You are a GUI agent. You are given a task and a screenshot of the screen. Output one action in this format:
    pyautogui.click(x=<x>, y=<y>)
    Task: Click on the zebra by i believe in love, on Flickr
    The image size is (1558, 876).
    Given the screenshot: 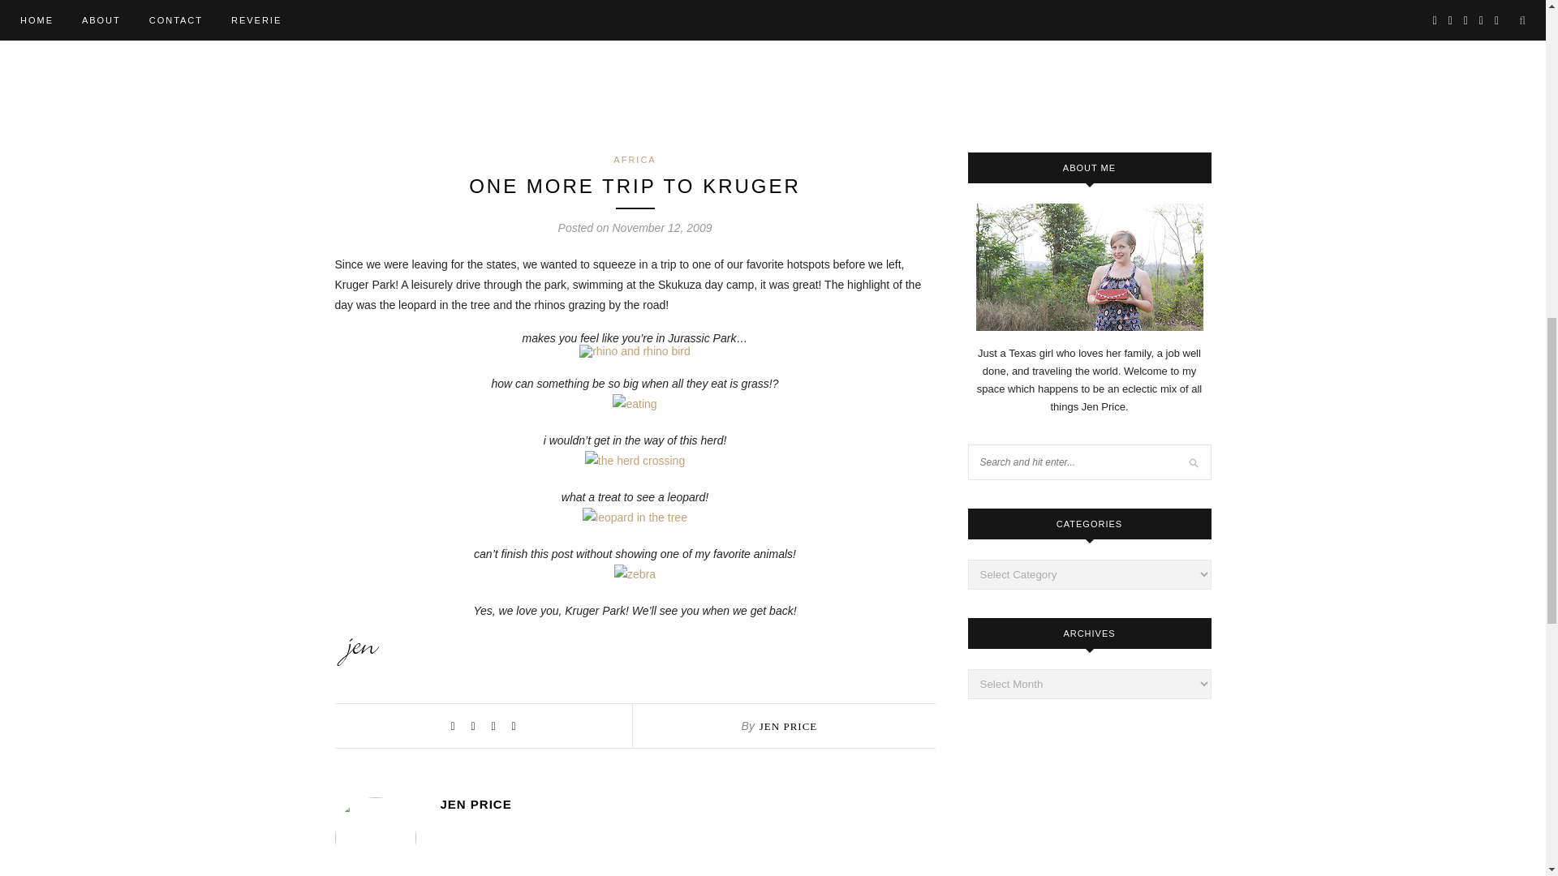 What is the action you would take?
    pyautogui.click(x=635, y=574)
    